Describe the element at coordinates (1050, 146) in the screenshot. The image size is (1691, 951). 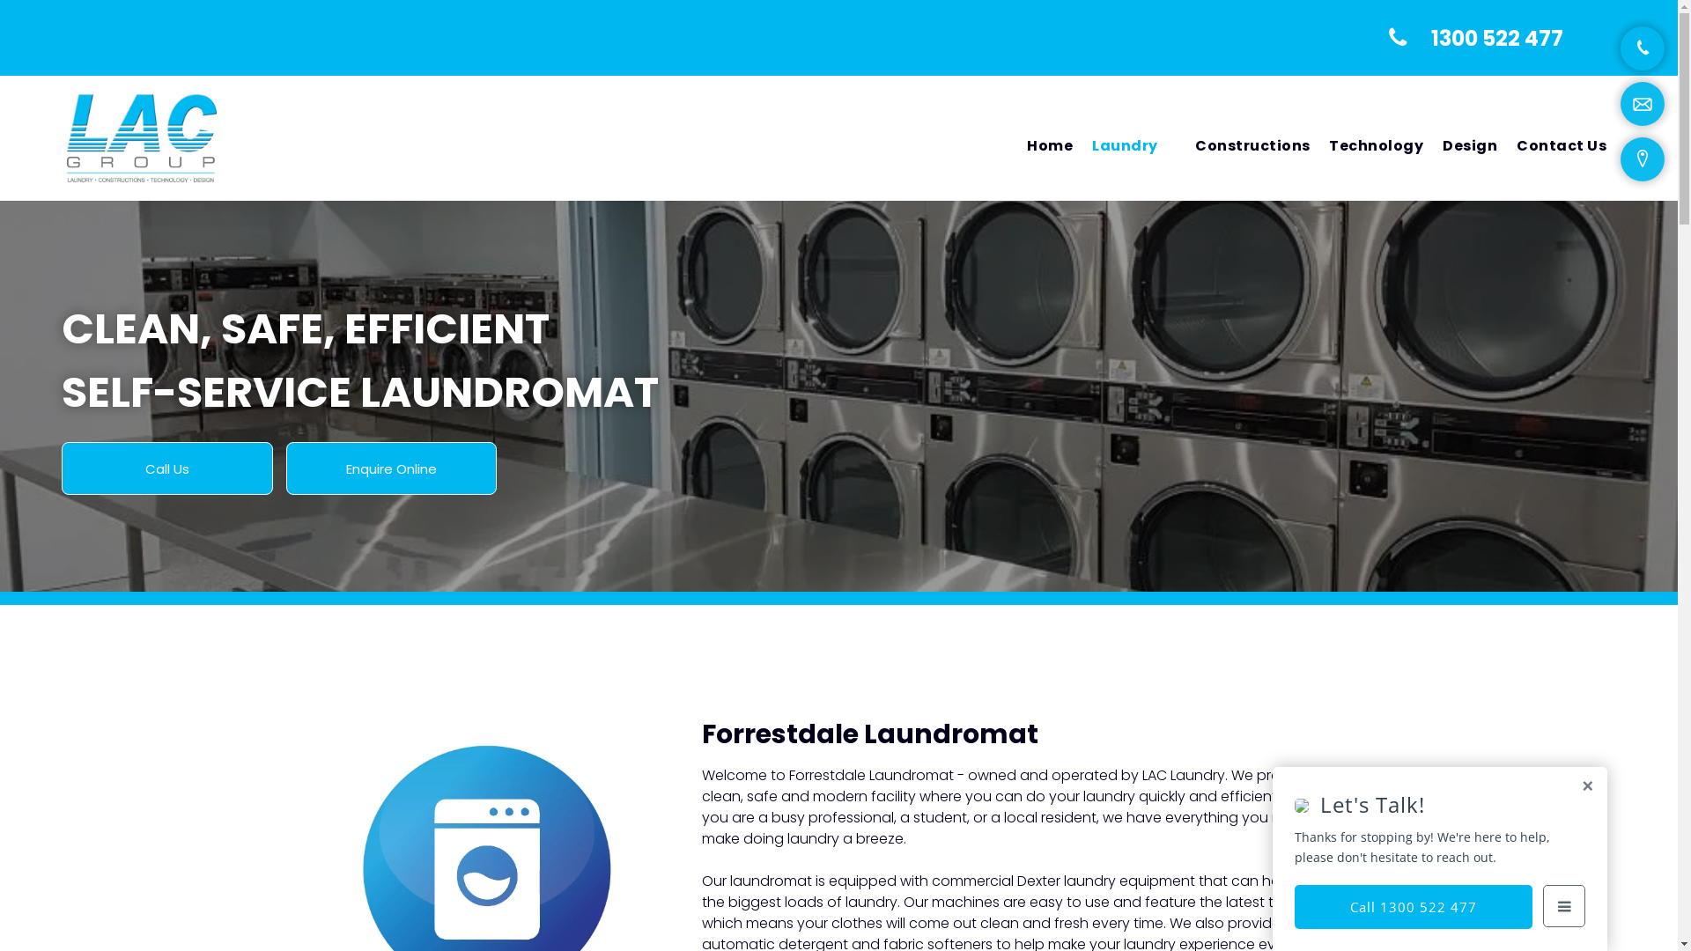
I see `Home` at that location.